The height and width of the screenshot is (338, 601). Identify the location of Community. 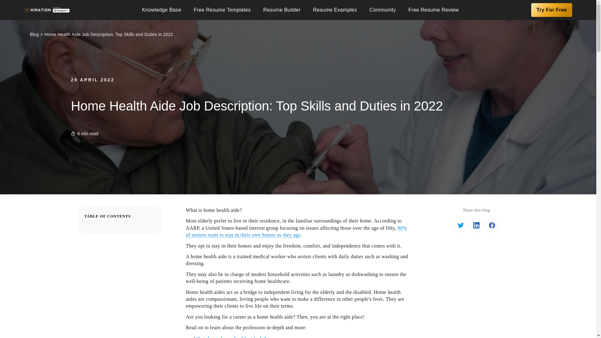
(383, 10).